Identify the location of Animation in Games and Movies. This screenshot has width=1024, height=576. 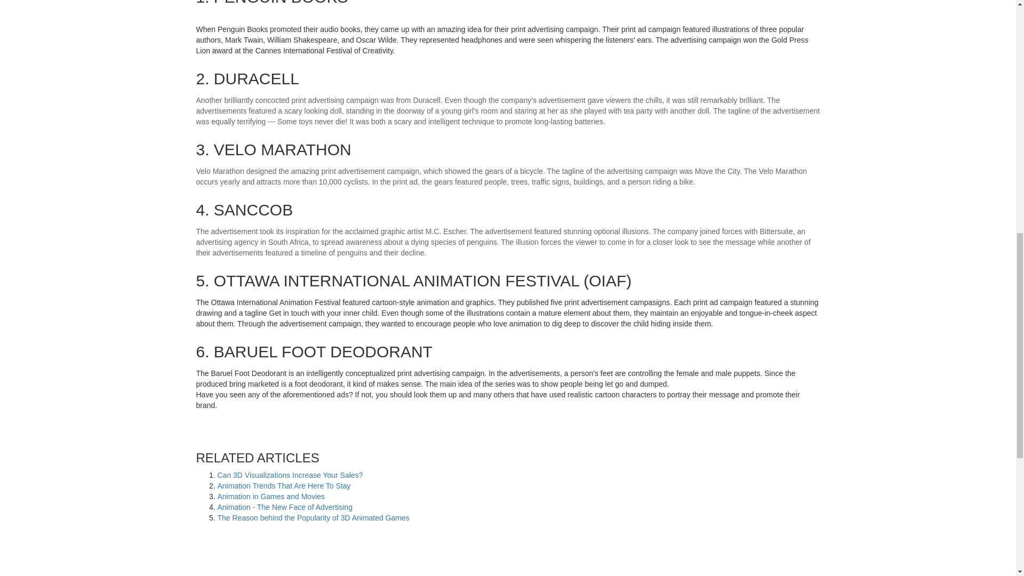
(271, 496).